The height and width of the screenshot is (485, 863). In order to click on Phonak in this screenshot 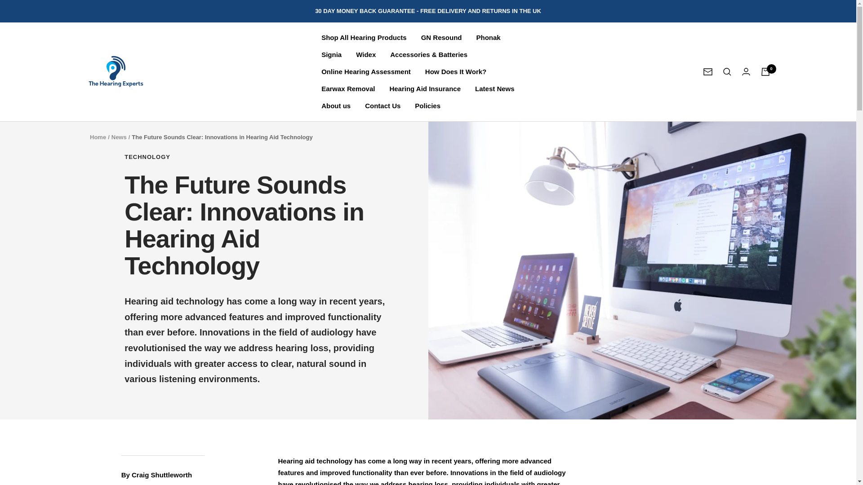, I will do `click(488, 38)`.